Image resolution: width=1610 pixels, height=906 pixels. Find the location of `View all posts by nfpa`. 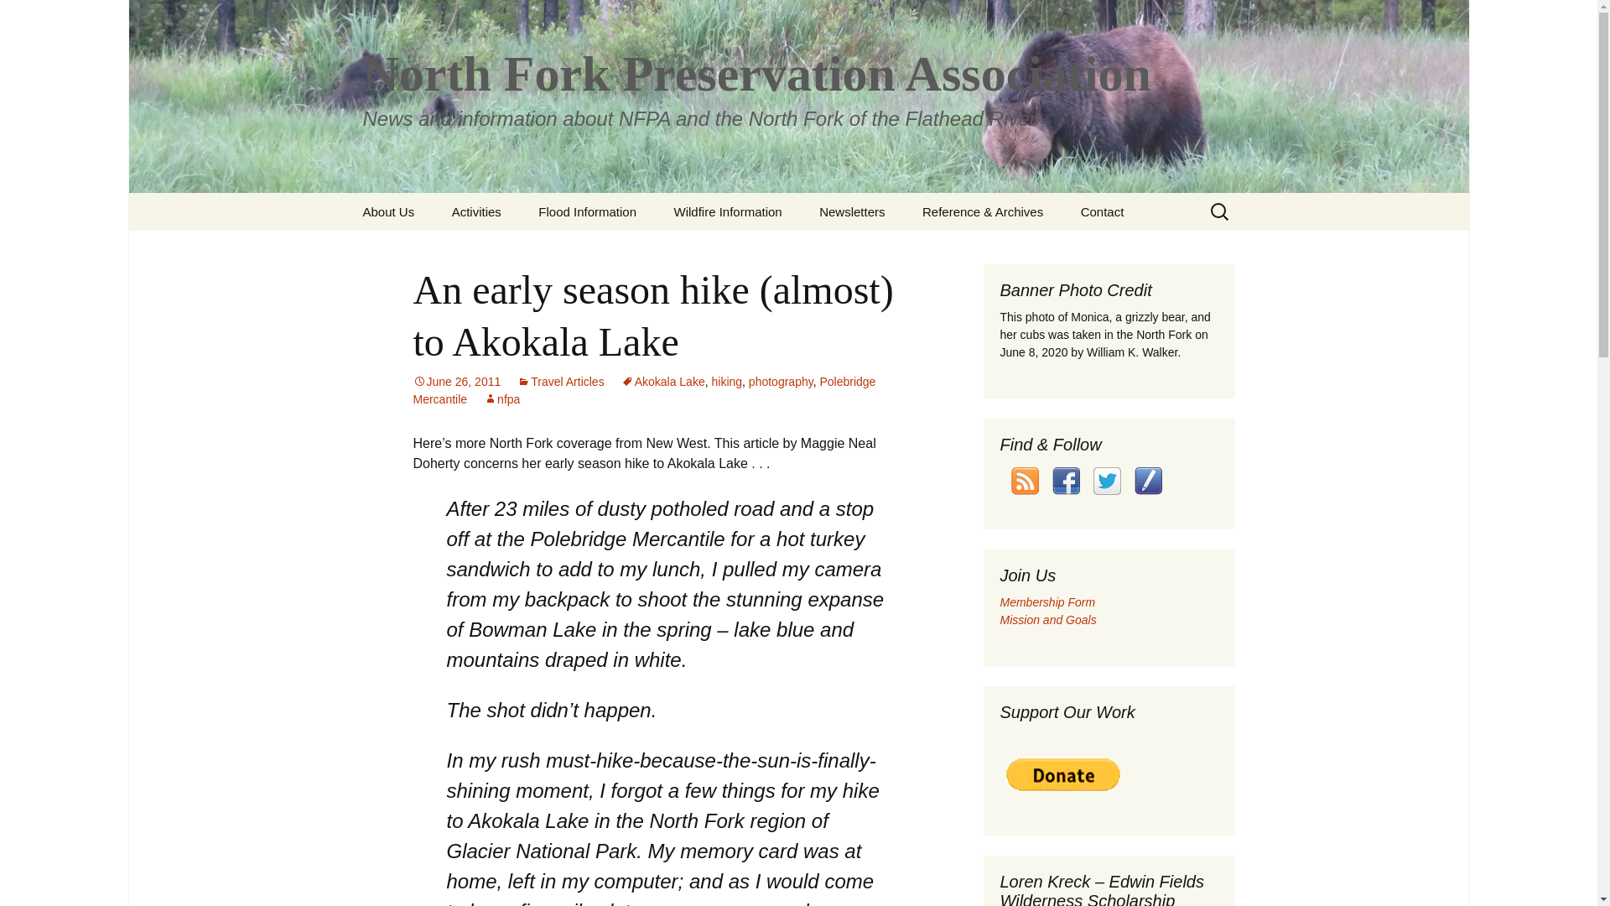

View all posts by nfpa is located at coordinates (501, 398).